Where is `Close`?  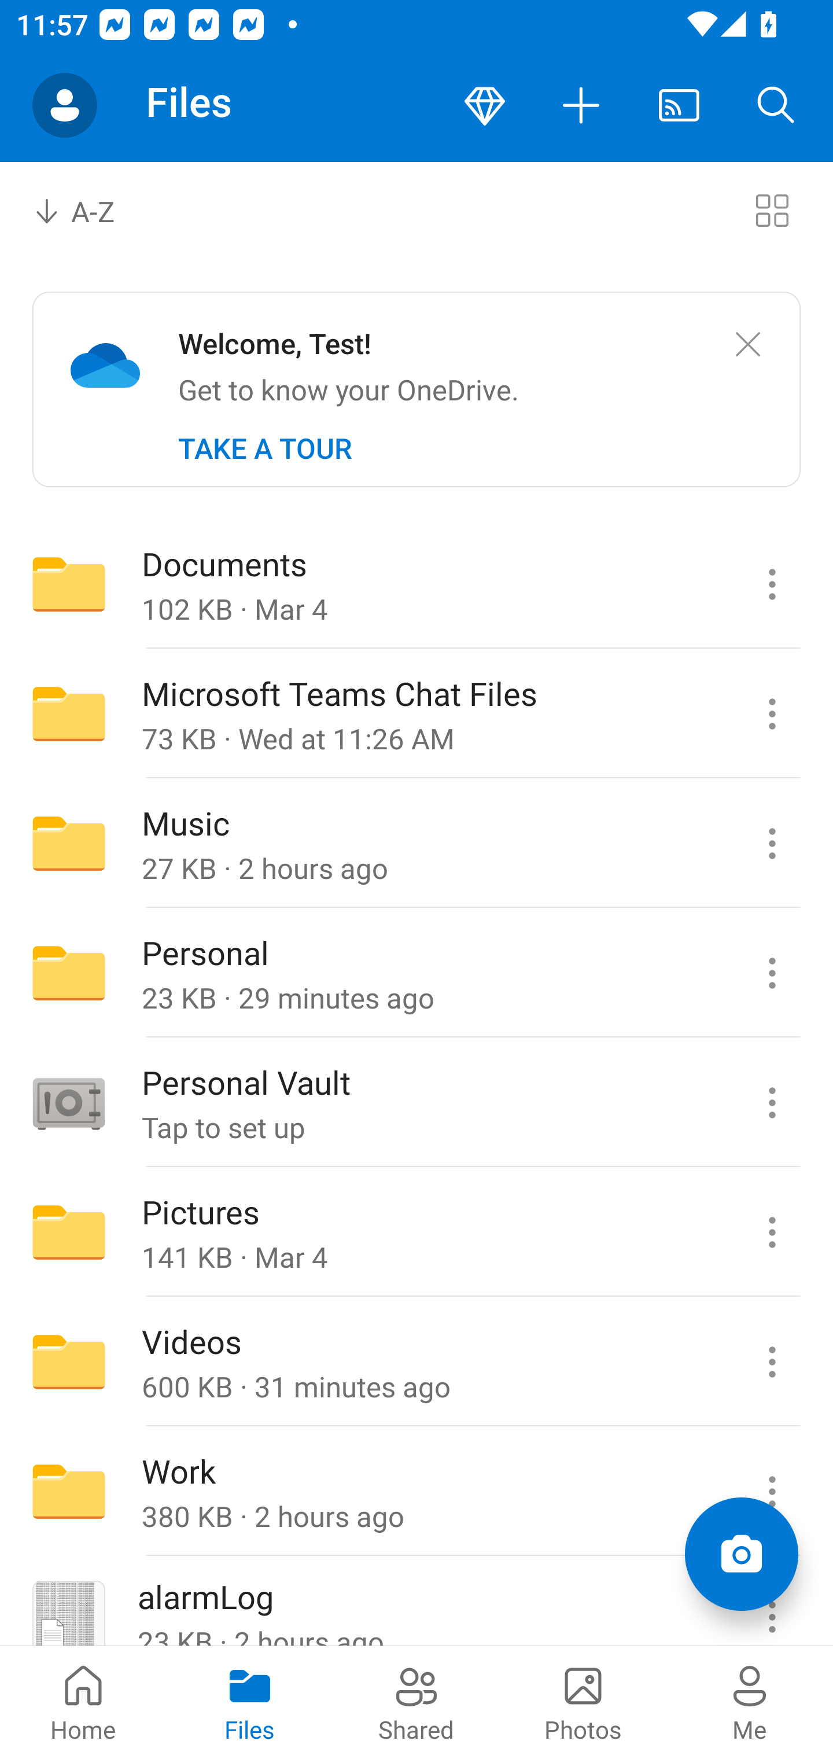
Close is located at coordinates (747, 345).